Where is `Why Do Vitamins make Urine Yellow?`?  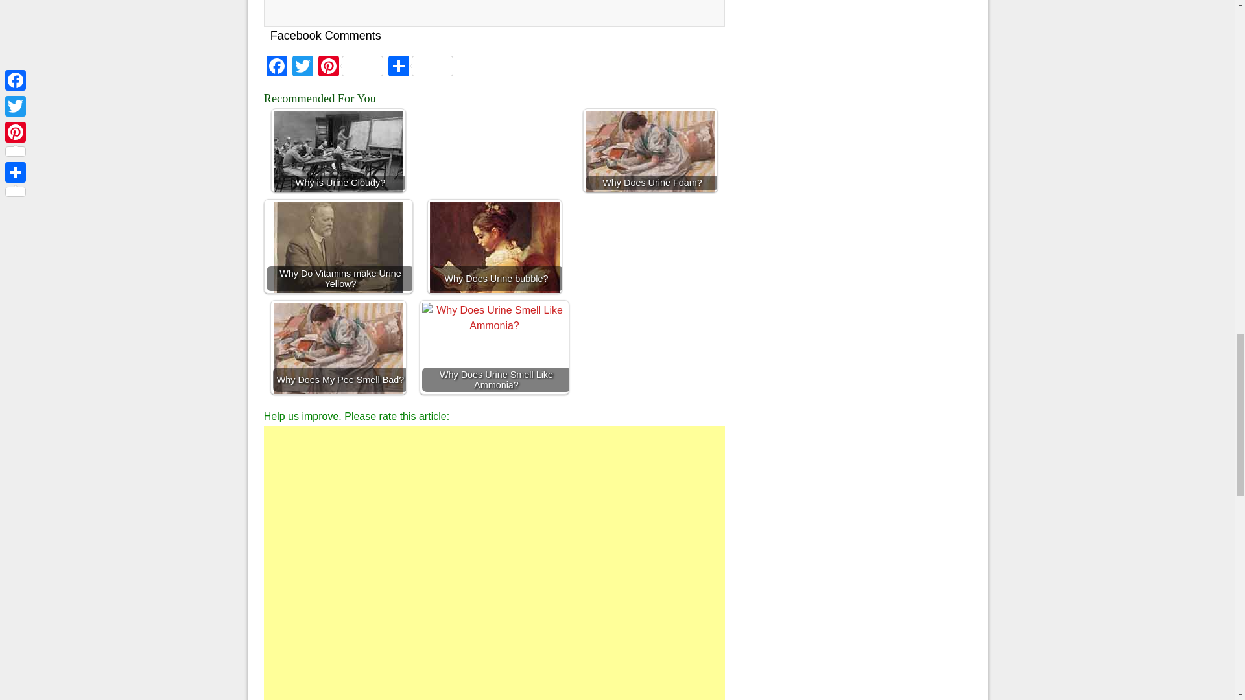 Why Do Vitamins make Urine Yellow? is located at coordinates (338, 246).